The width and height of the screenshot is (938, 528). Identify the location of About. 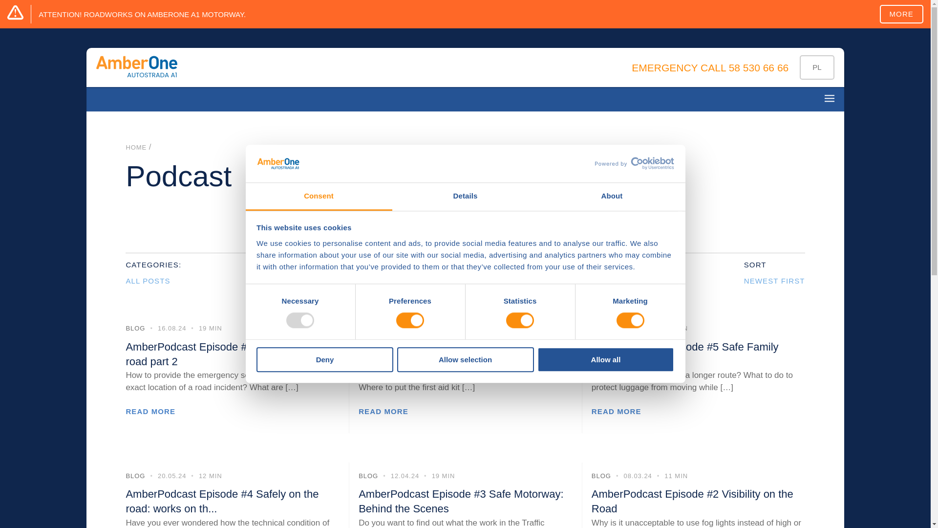
(612, 197).